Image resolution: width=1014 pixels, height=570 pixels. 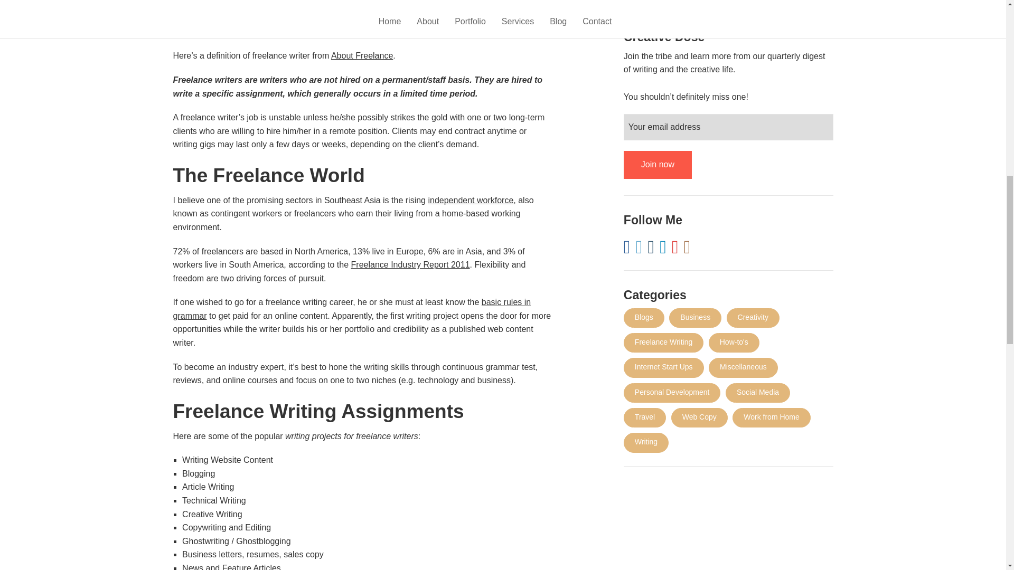 I want to click on Join now, so click(x=657, y=165).